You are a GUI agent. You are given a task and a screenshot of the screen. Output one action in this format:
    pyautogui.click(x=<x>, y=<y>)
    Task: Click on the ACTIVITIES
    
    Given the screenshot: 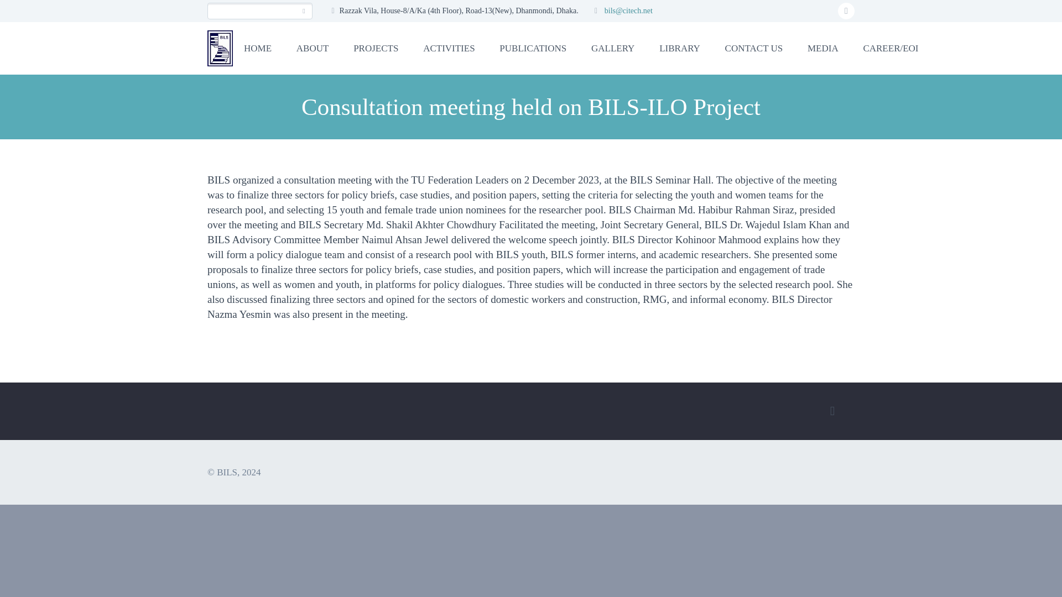 What is the action you would take?
    pyautogui.click(x=448, y=48)
    